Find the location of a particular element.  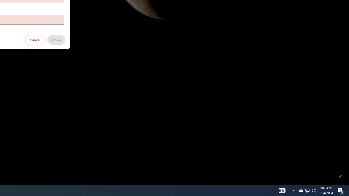

Done is located at coordinates (56, 40).